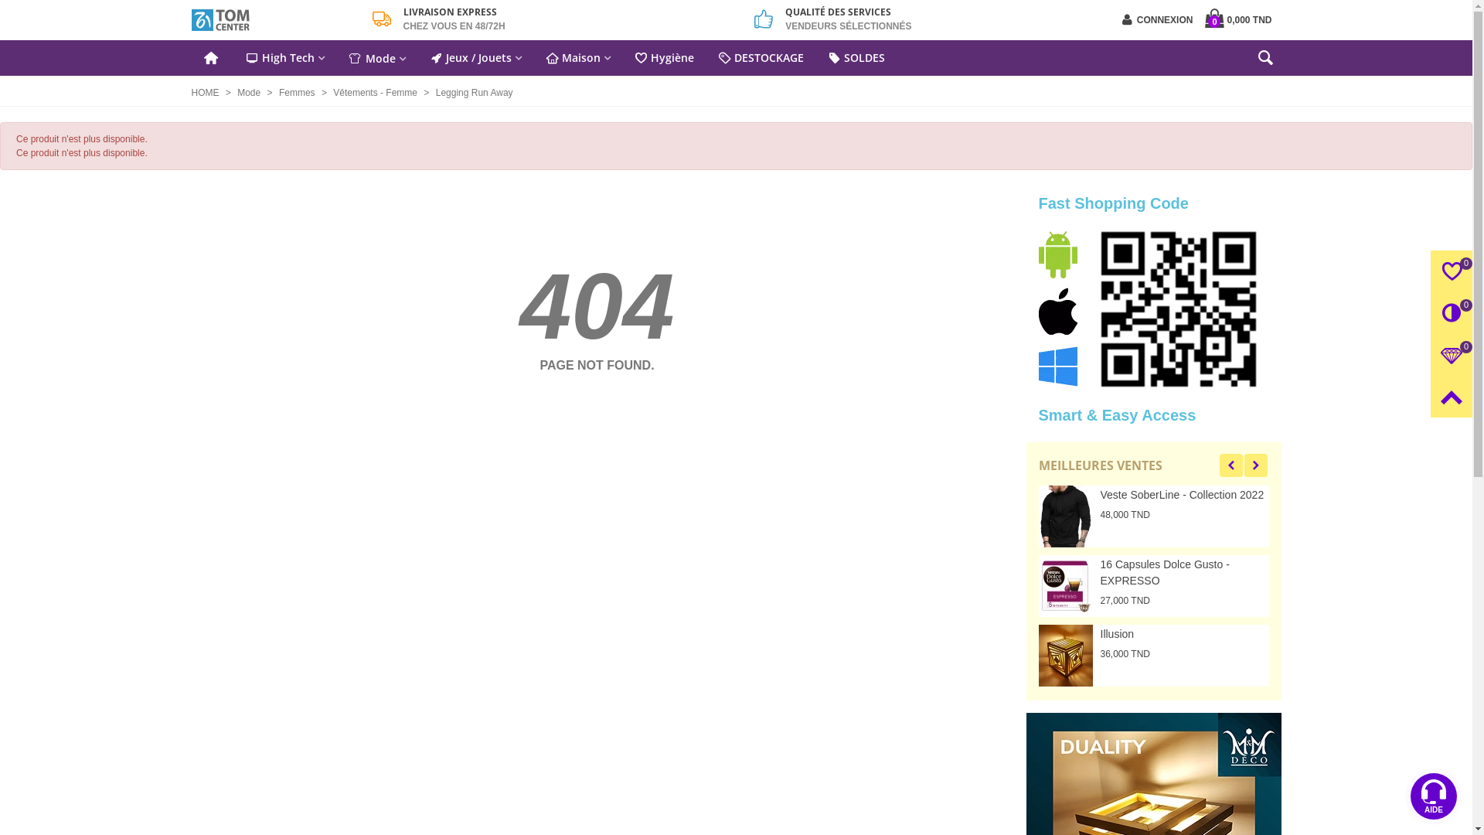 This screenshot has width=1484, height=835. I want to click on CONNEXION, so click(1158, 20).